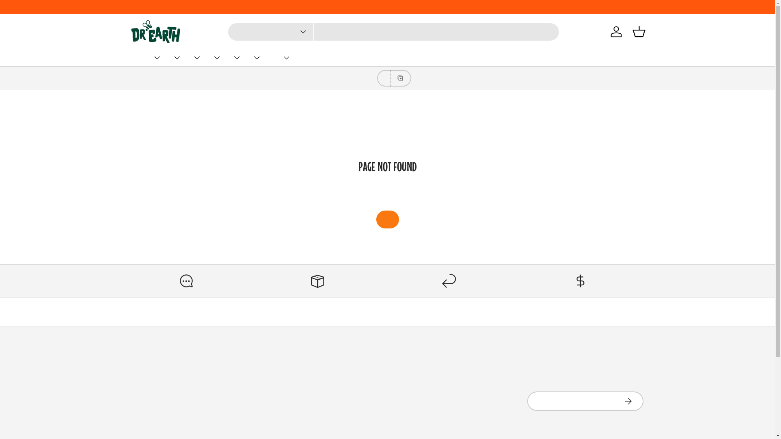 The height and width of the screenshot is (439, 781). I want to click on NATURAL REMEDIES, so click(195, 58).